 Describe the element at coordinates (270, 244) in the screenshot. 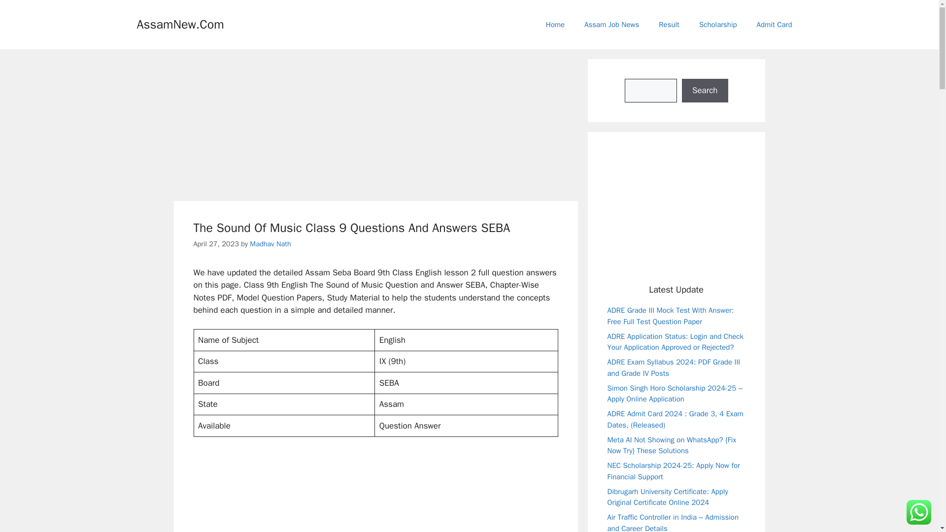

I see `Madhav Nath` at that location.